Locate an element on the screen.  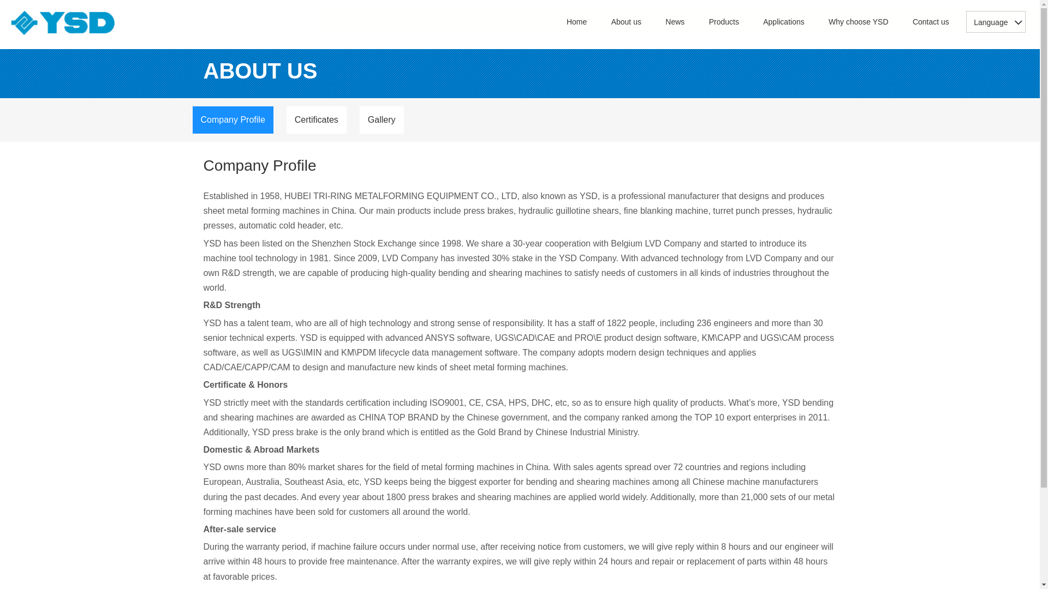
Products is located at coordinates (724, 22).